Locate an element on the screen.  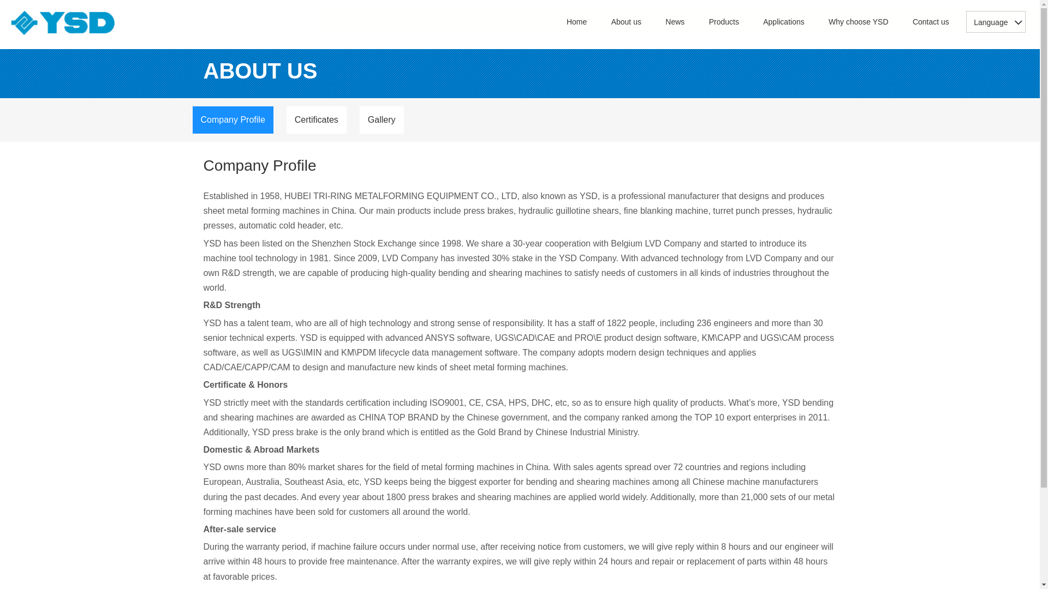
Products is located at coordinates (724, 22).